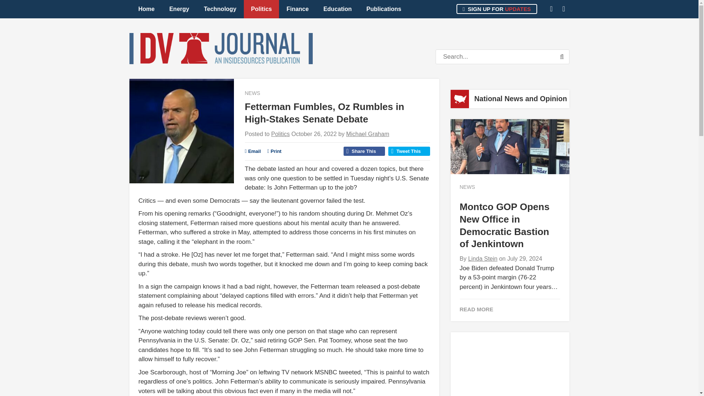 Image resolution: width=704 pixels, height=396 pixels. What do you see at coordinates (280, 134) in the screenshot?
I see `Politics` at bounding box center [280, 134].